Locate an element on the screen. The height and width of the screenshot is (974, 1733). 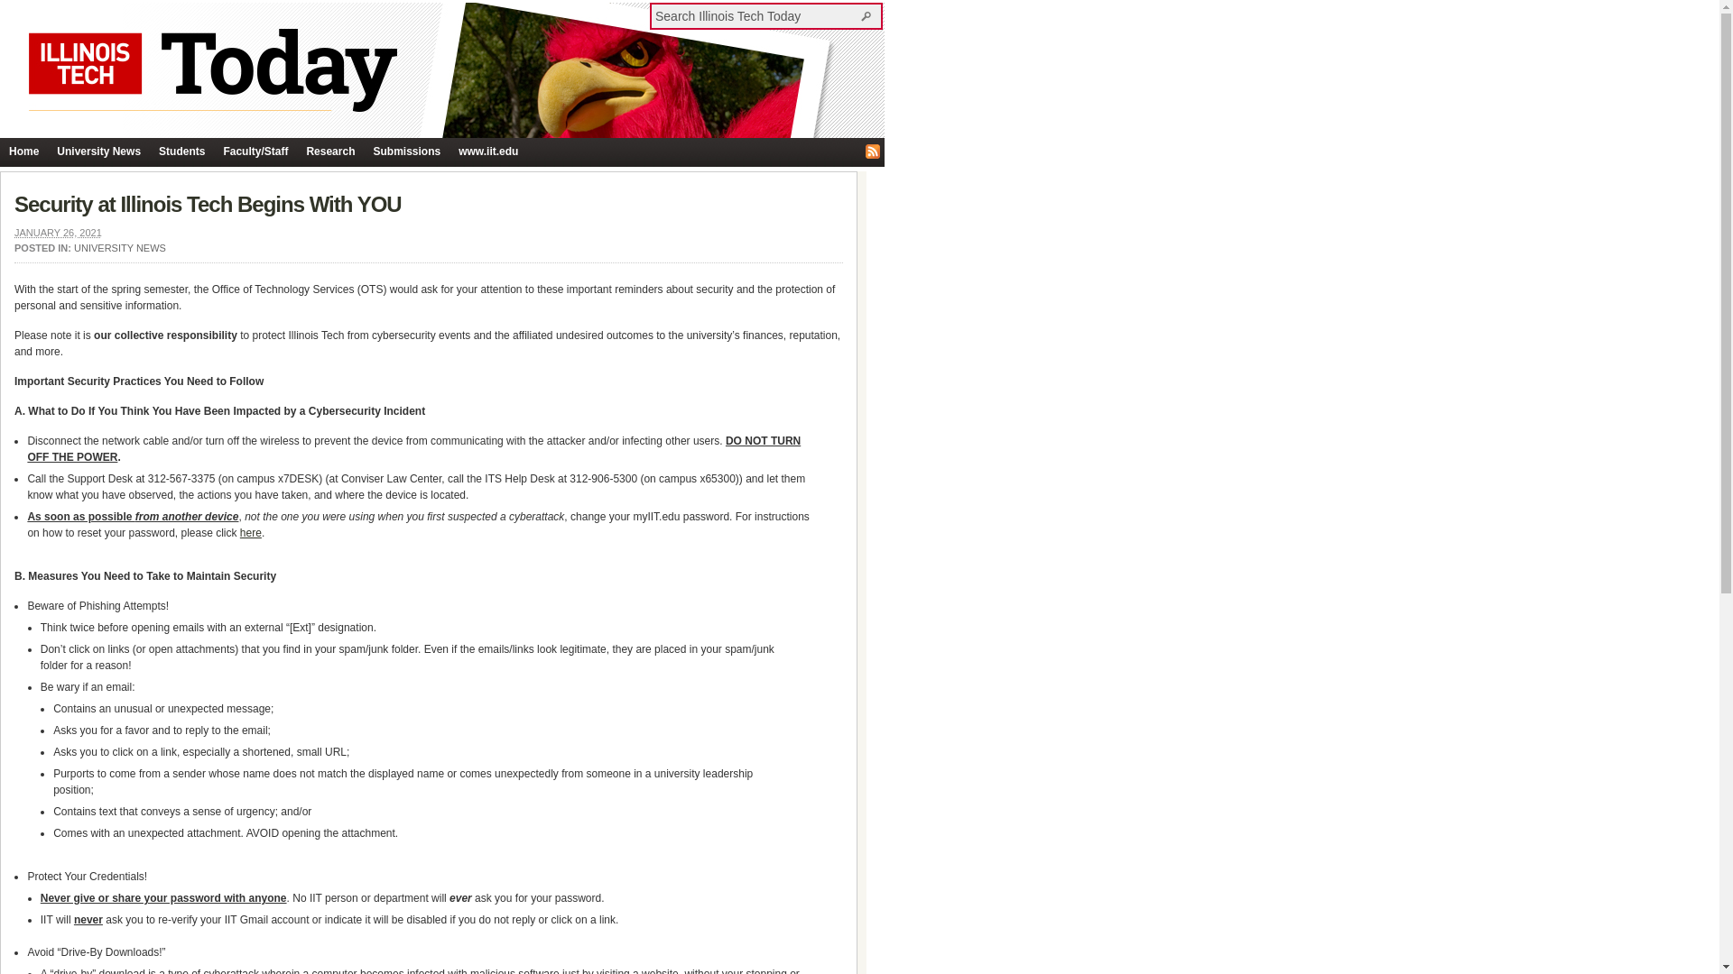
Security at Illinois Tech Begins With YOU is located at coordinates (208, 204).